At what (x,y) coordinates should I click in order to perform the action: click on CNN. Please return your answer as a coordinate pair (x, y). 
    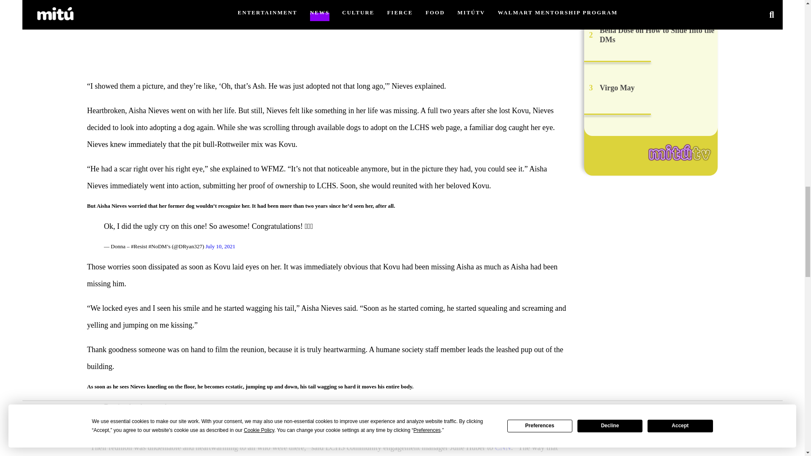
    Looking at the image, I should click on (503, 448).